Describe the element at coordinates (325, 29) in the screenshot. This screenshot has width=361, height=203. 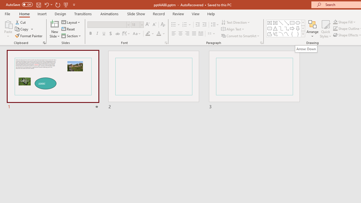
I see `Quick Styles` at that location.